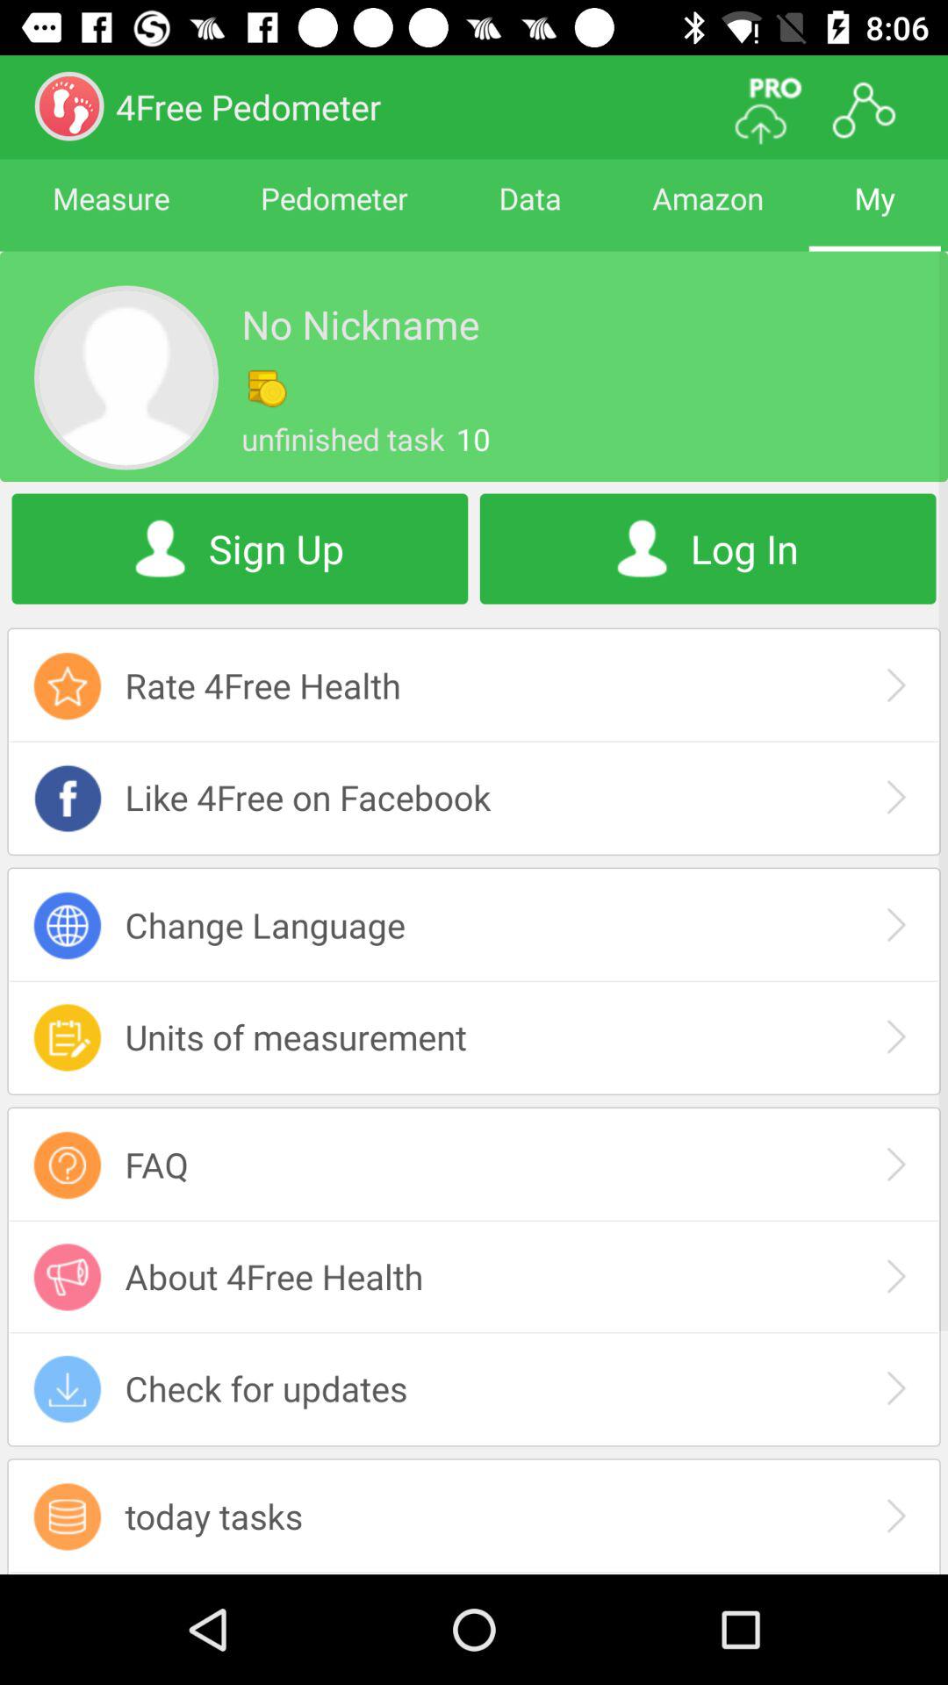 This screenshot has width=948, height=1685. Describe the element at coordinates (874, 214) in the screenshot. I see `swipe until my item` at that location.